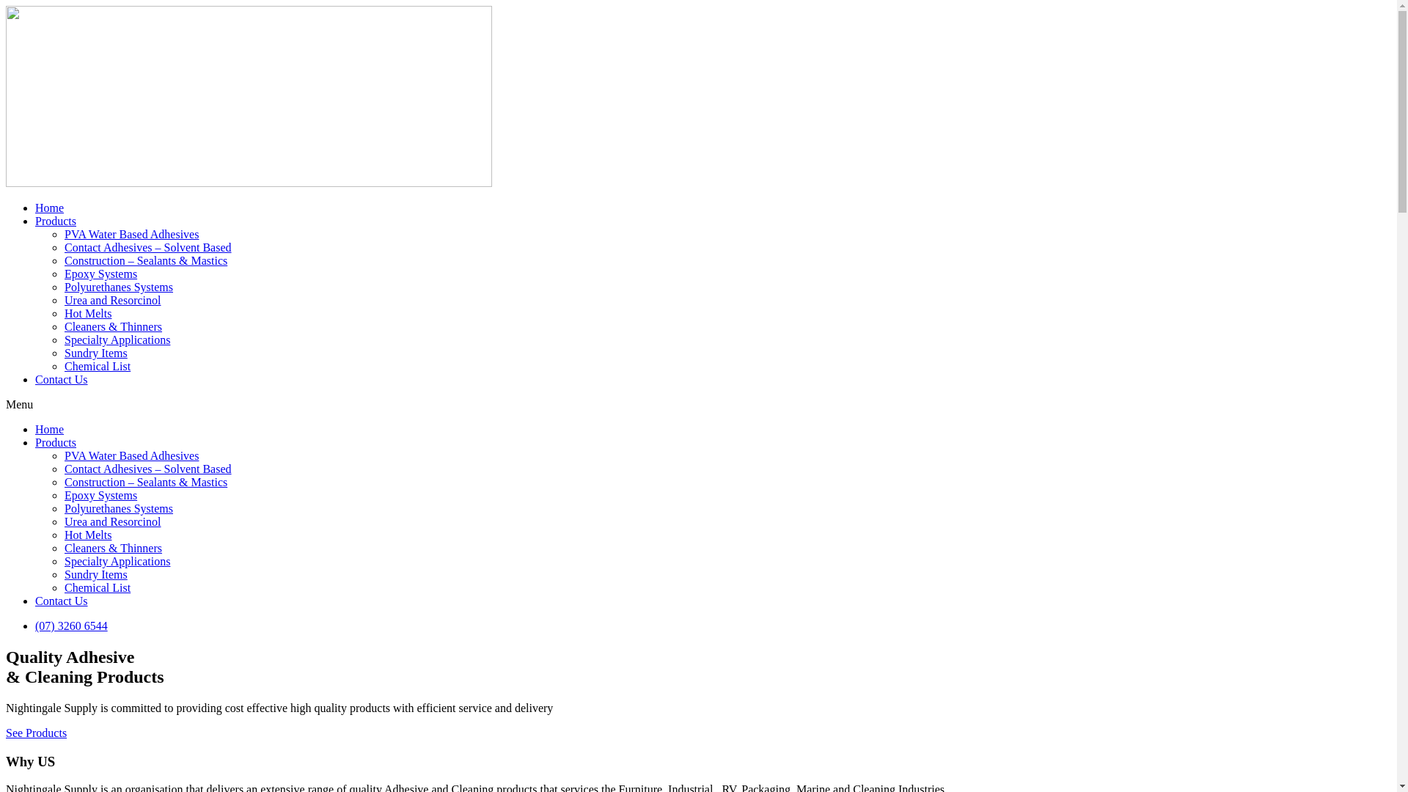 The height and width of the screenshot is (792, 1408). I want to click on PVA Water Based Adhesives, so click(132, 455).